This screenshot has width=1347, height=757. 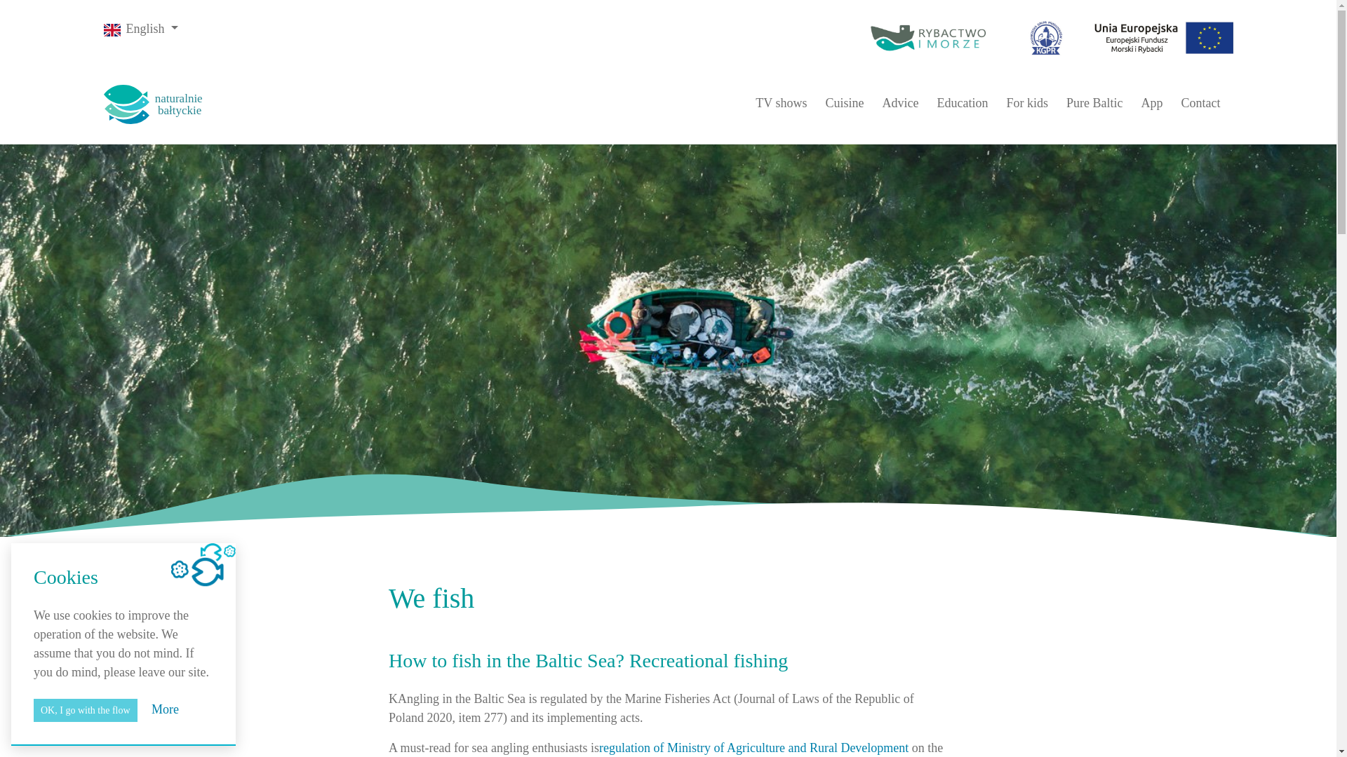 I want to click on For kids, so click(x=1027, y=103).